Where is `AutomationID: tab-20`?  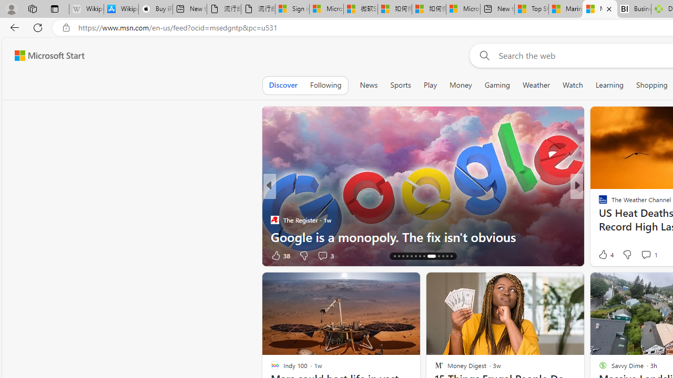 AutomationID: tab-20 is located at coordinates (420, 256).